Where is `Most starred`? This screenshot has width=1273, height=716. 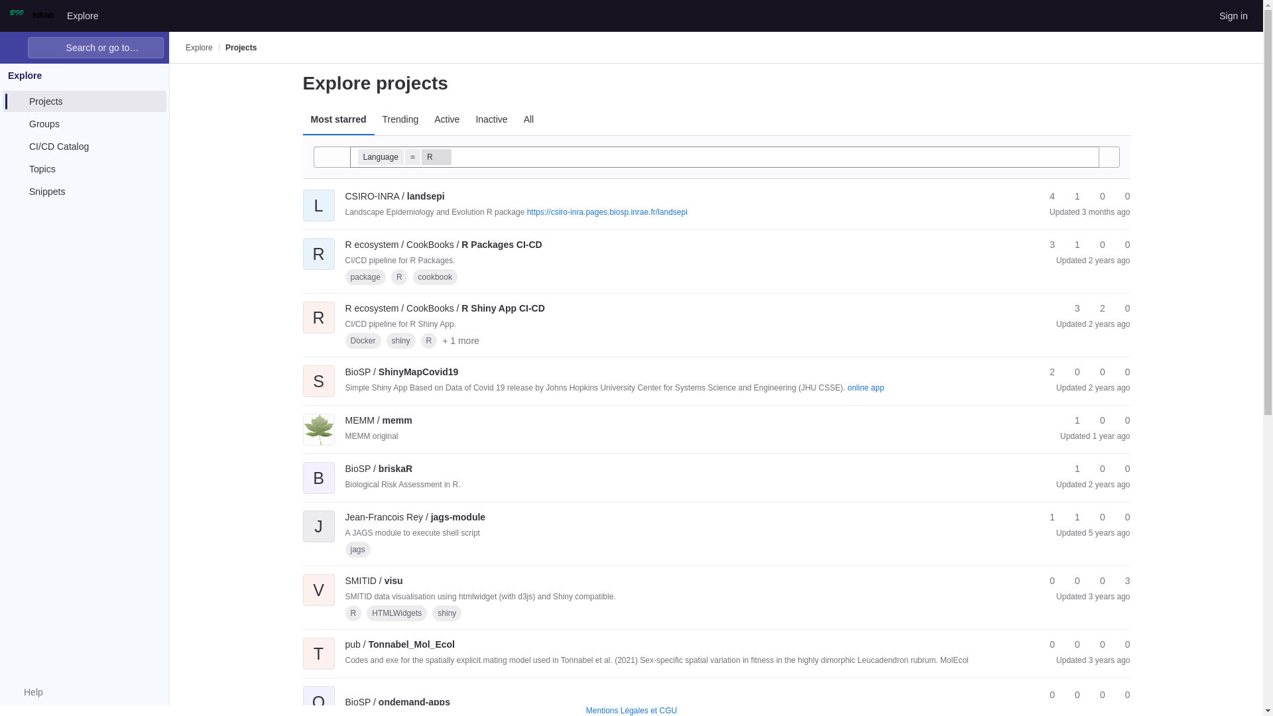
Most starred is located at coordinates (338, 119).